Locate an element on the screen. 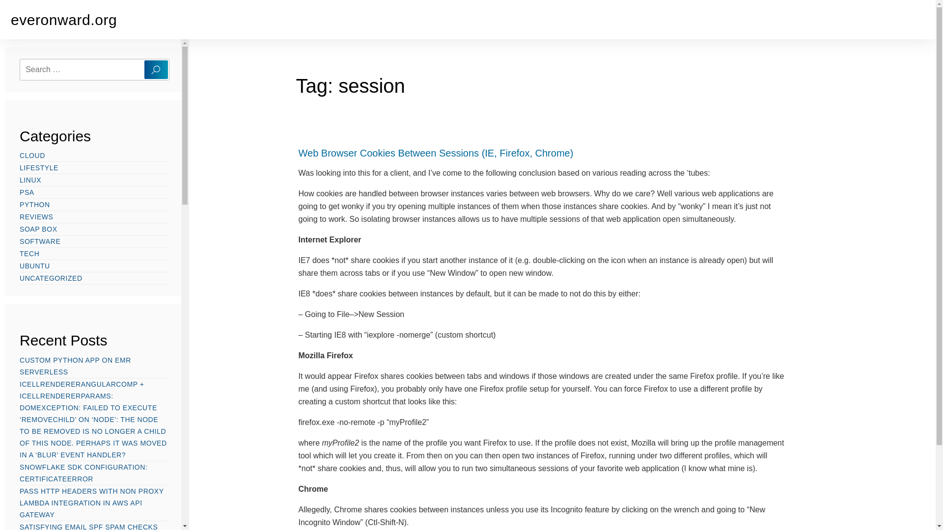 This screenshot has height=530, width=943. everonward.org is located at coordinates (64, 20).